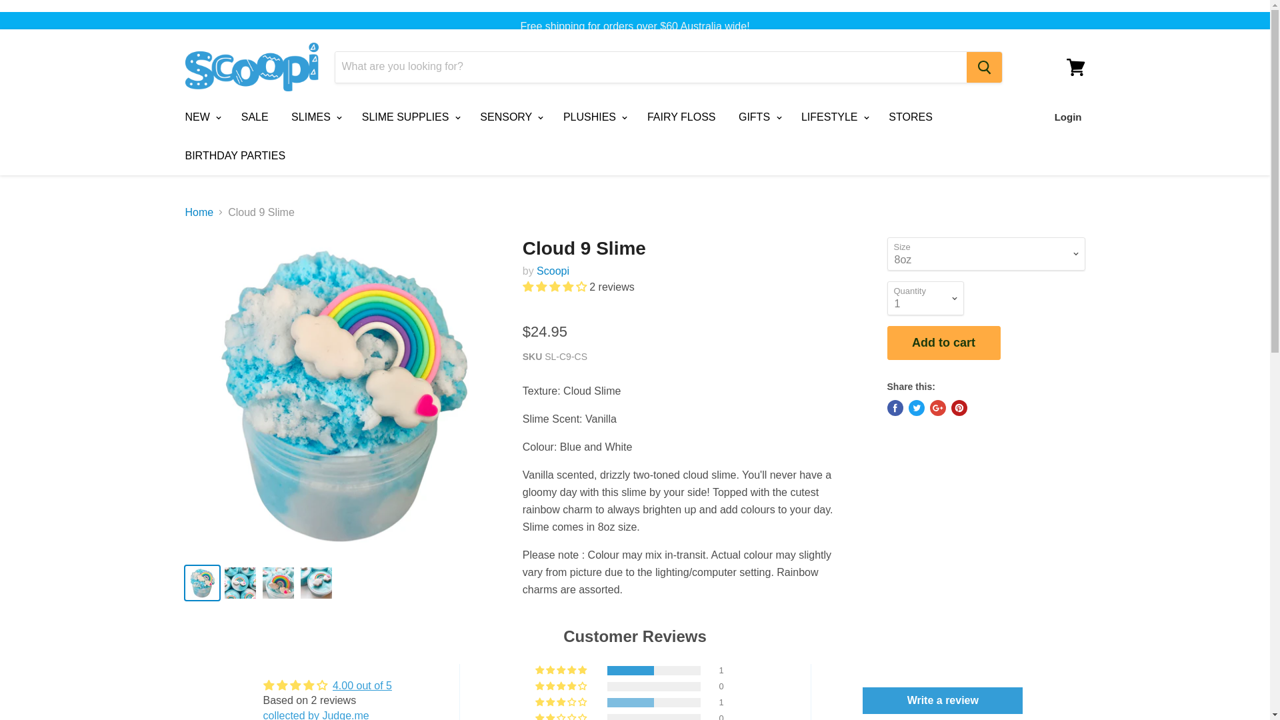  I want to click on SALE, so click(255, 117).